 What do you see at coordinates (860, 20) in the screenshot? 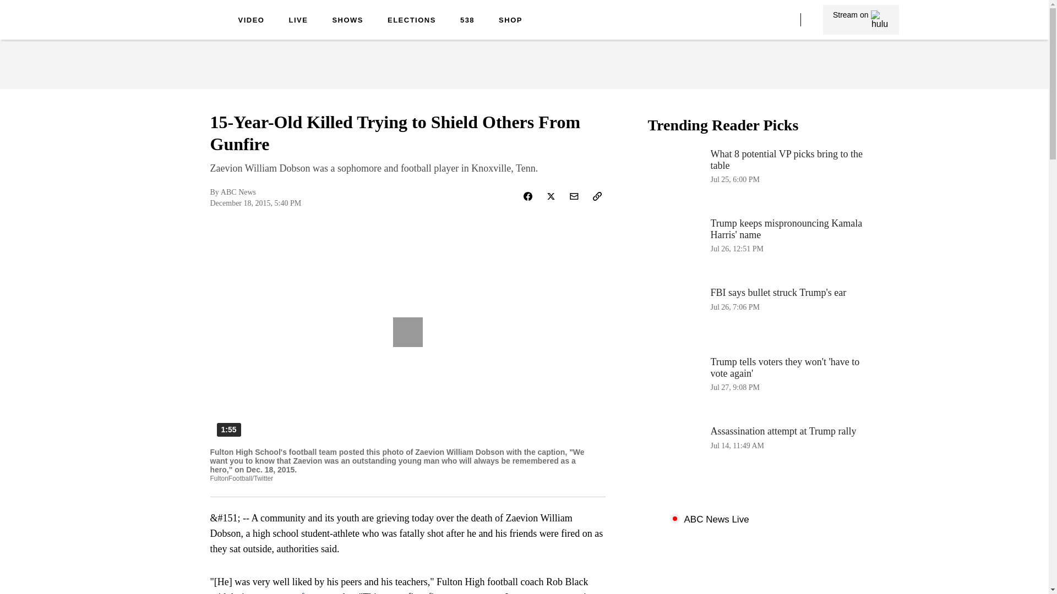
I see `a news conference` at bounding box center [860, 20].